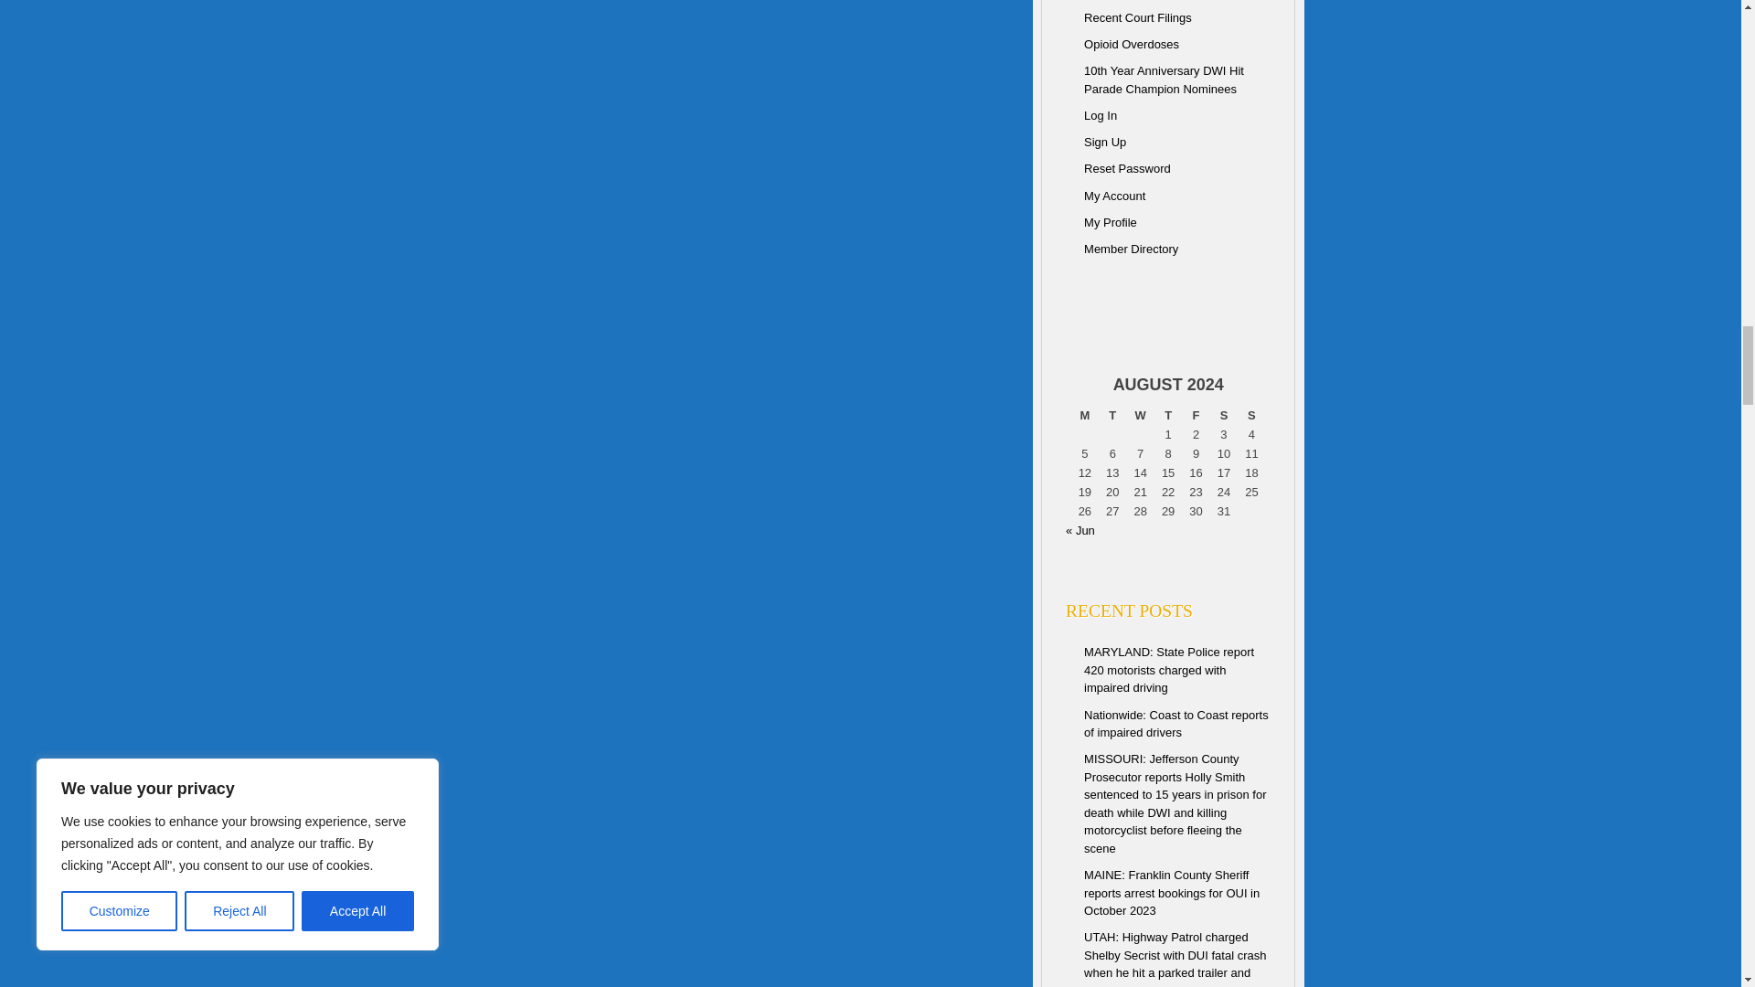 This screenshot has width=1755, height=987. What do you see at coordinates (1084, 415) in the screenshot?
I see `Monday` at bounding box center [1084, 415].